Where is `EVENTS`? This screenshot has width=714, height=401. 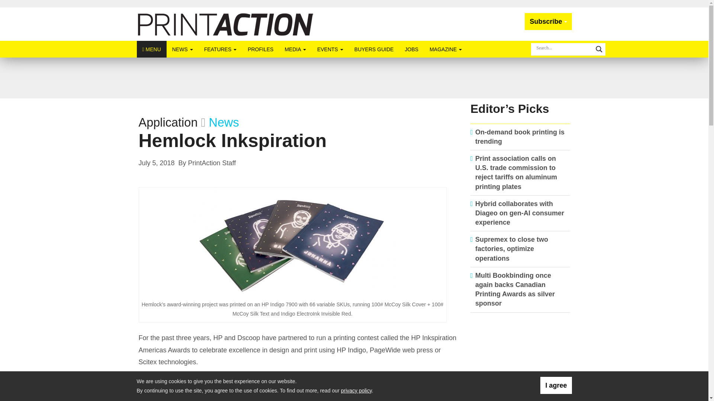
EVENTS is located at coordinates (330, 49).